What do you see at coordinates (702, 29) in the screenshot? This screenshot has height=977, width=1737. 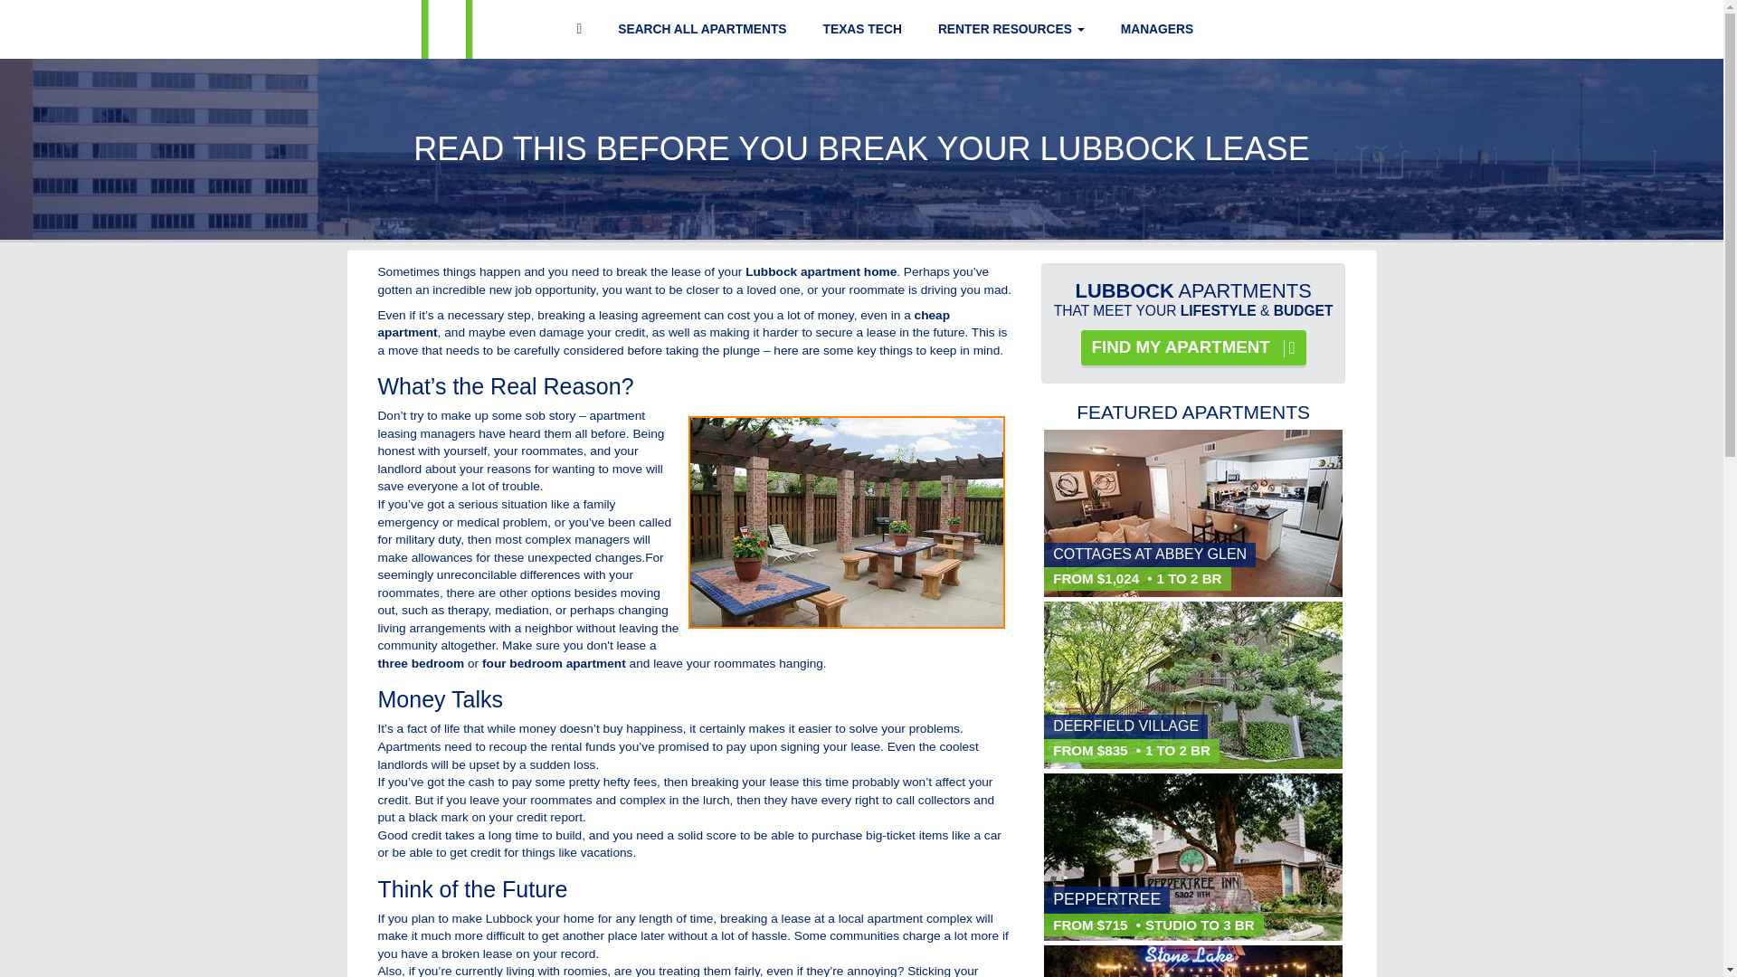 I see `SEARCH ALL APARTMENTS` at bounding box center [702, 29].